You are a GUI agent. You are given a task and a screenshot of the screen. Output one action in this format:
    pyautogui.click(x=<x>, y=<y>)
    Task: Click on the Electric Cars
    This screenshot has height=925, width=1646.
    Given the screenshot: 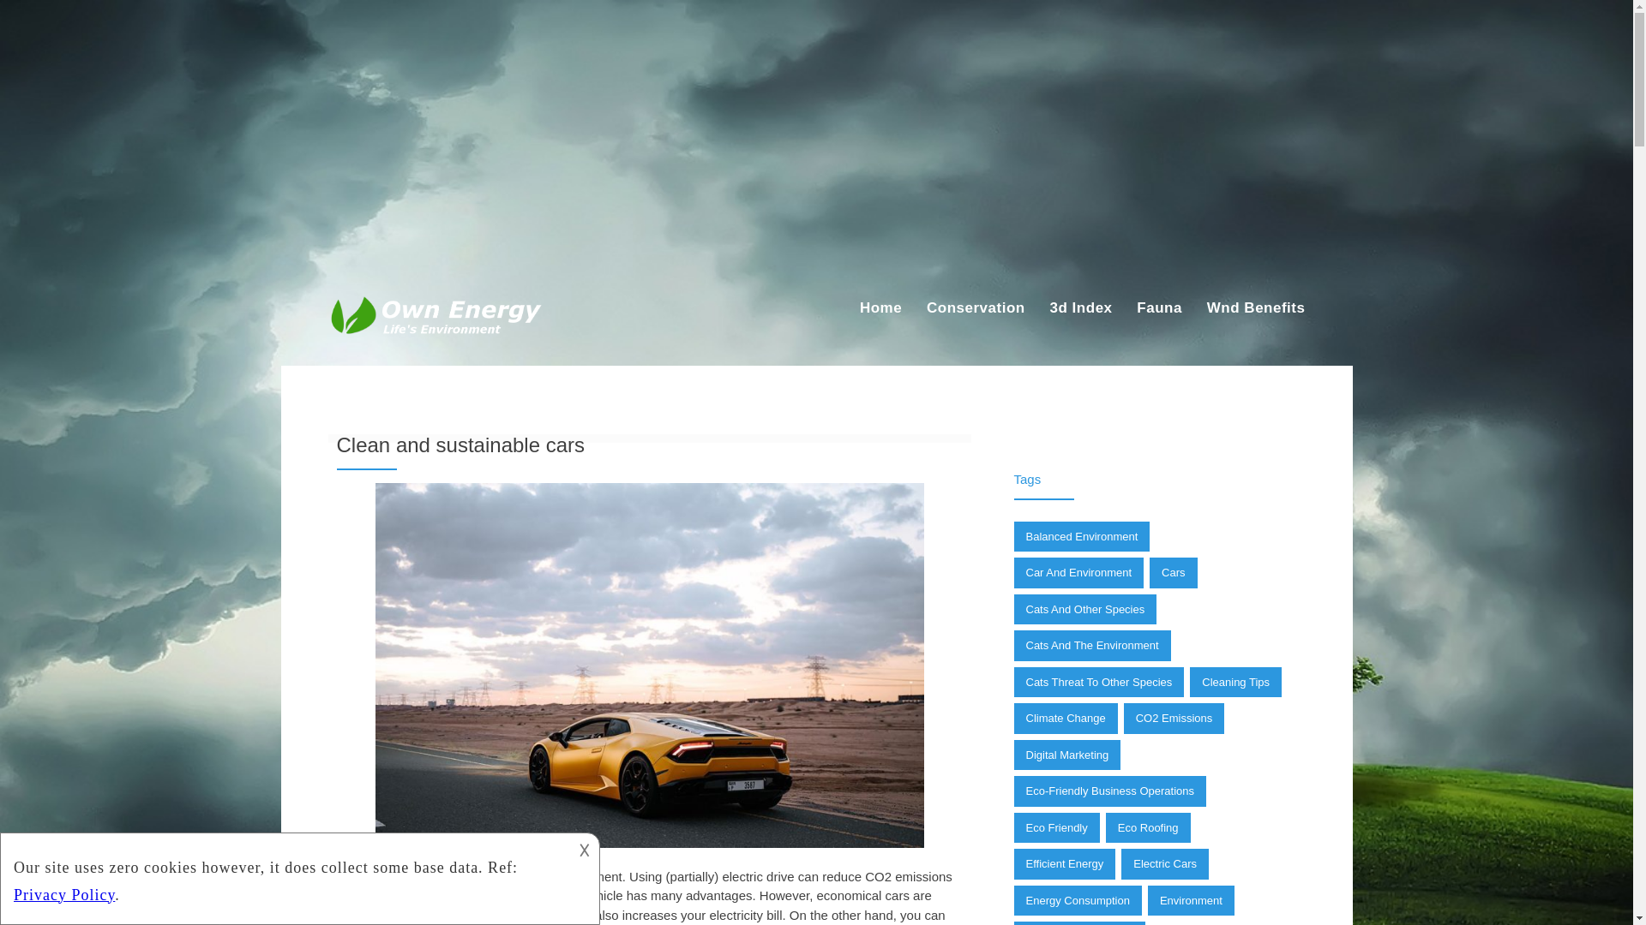 What is the action you would take?
    pyautogui.click(x=1164, y=864)
    